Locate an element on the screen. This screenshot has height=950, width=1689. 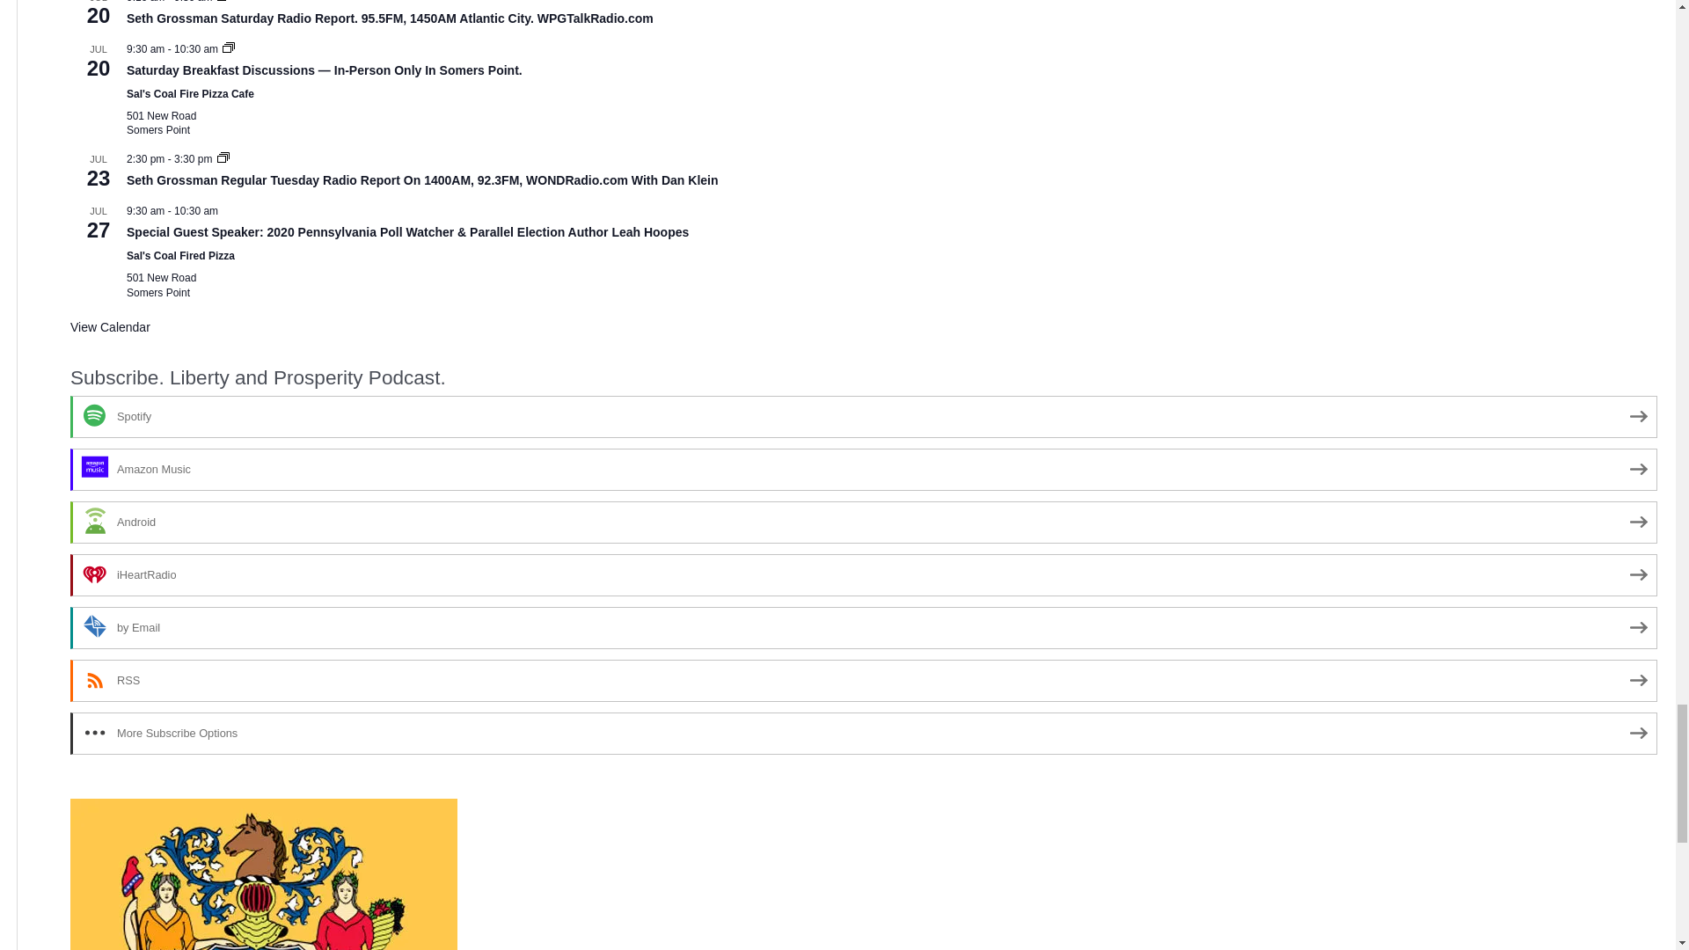
Event Series is located at coordinates (223, 2).